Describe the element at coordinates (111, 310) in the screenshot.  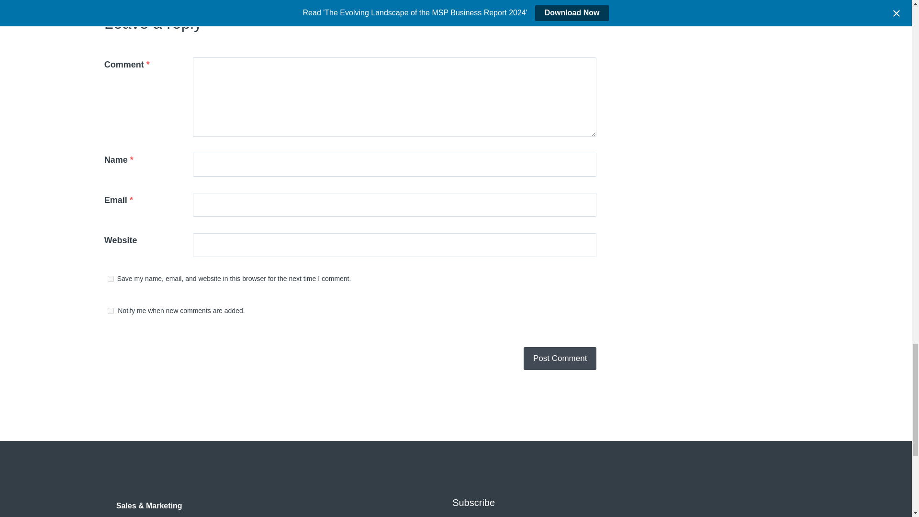
I see `1` at that location.